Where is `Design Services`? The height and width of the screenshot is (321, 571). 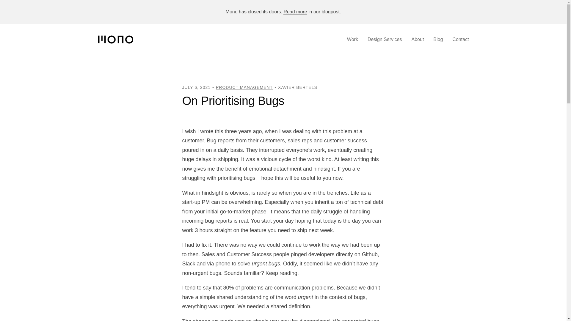
Design Services is located at coordinates (385, 39).